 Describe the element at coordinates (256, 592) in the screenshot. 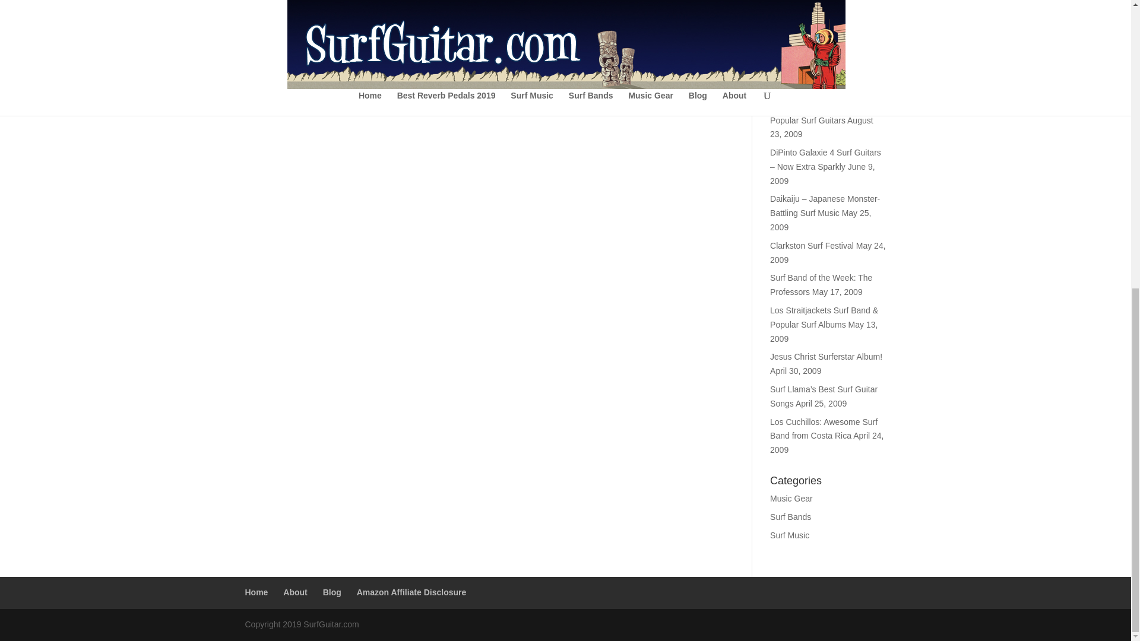

I see `Home` at that location.